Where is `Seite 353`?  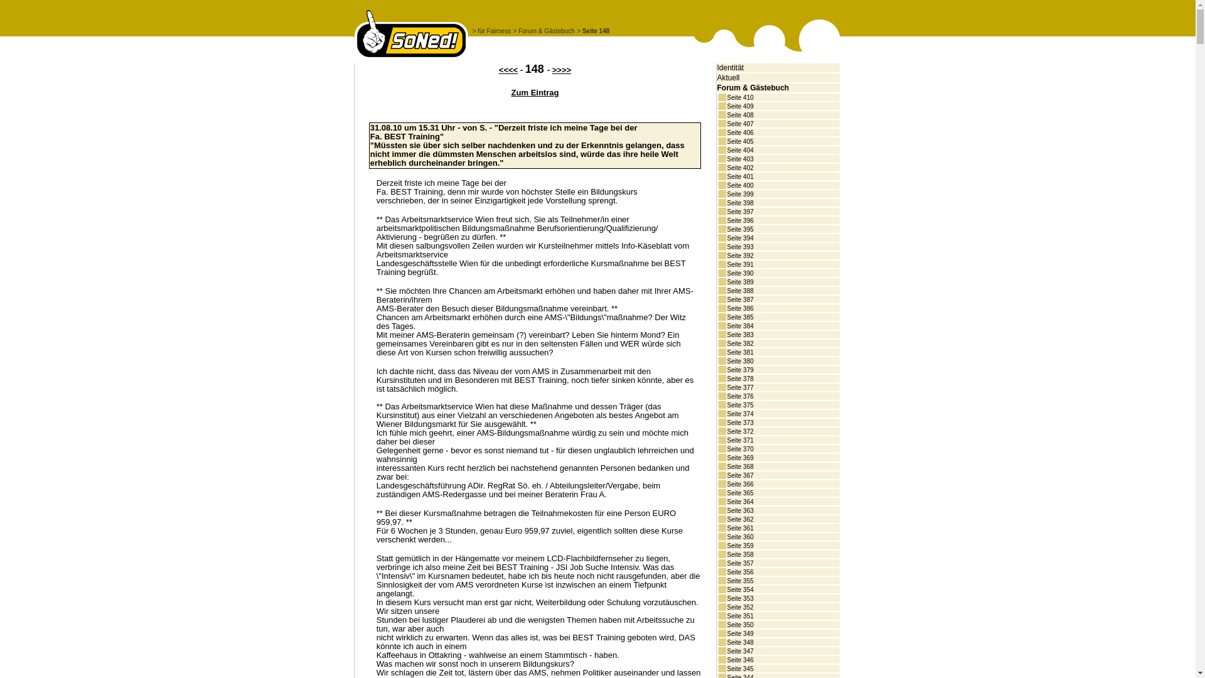
Seite 353 is located at coordinates (739, 599).